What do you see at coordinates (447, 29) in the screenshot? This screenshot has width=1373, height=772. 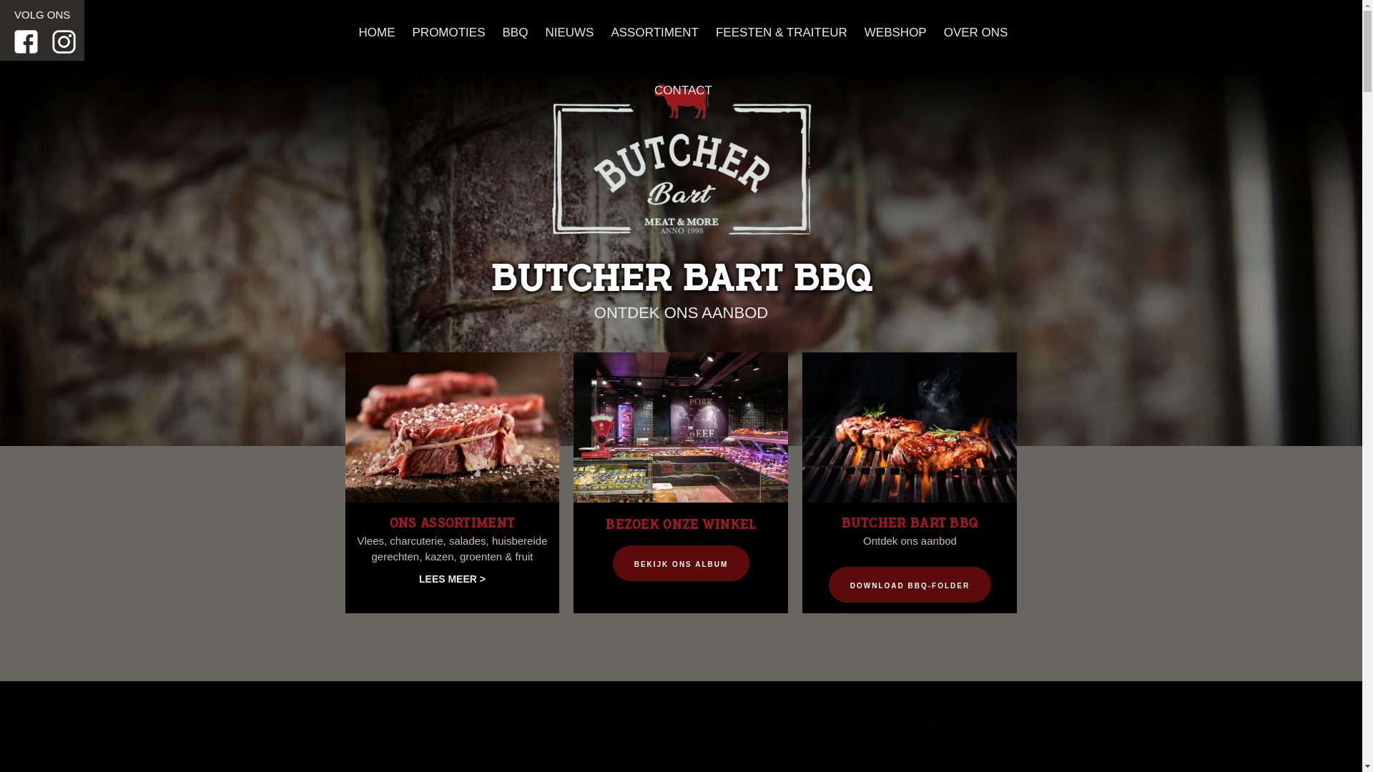 I see `PROMOTIES` at bounding box center [447, 29].